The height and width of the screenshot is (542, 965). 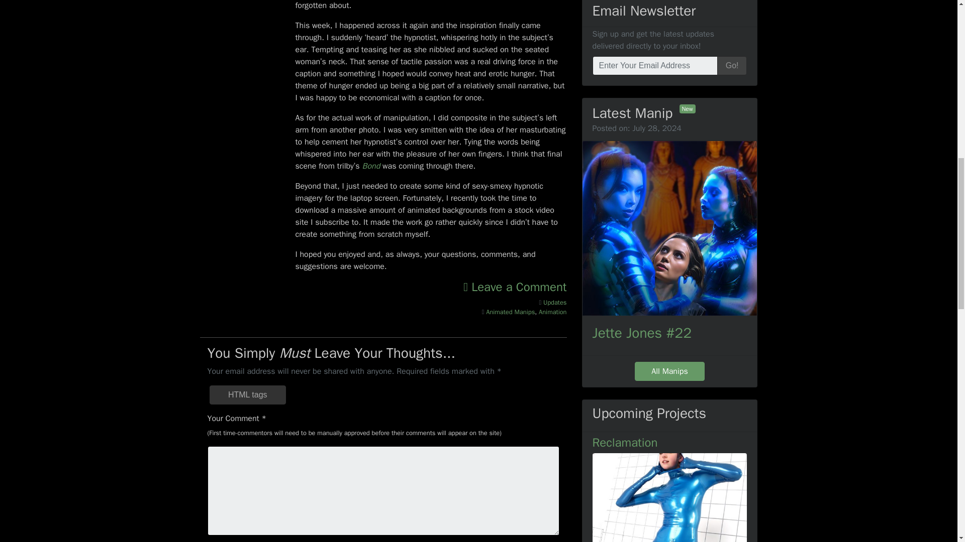 What do you see at coordinates (371, 166) in the screenshot?
I see `Bond` at bounding box center [371, 166].